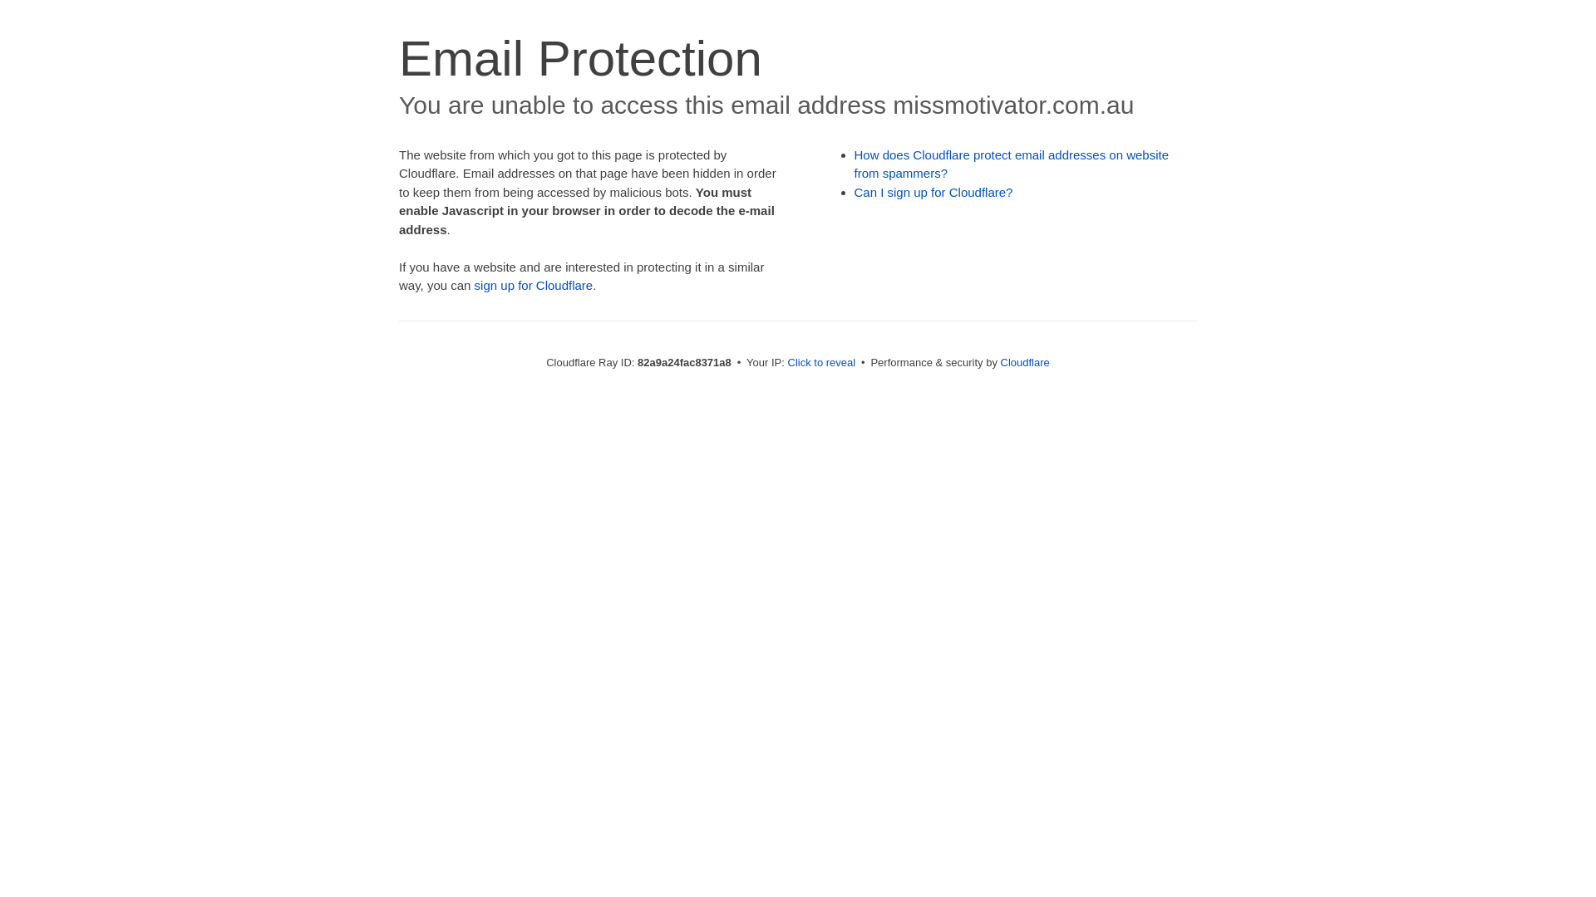 The height and width of the screenshot is (897, 1596). I want to click on Click to reveal, so click(822, 362).